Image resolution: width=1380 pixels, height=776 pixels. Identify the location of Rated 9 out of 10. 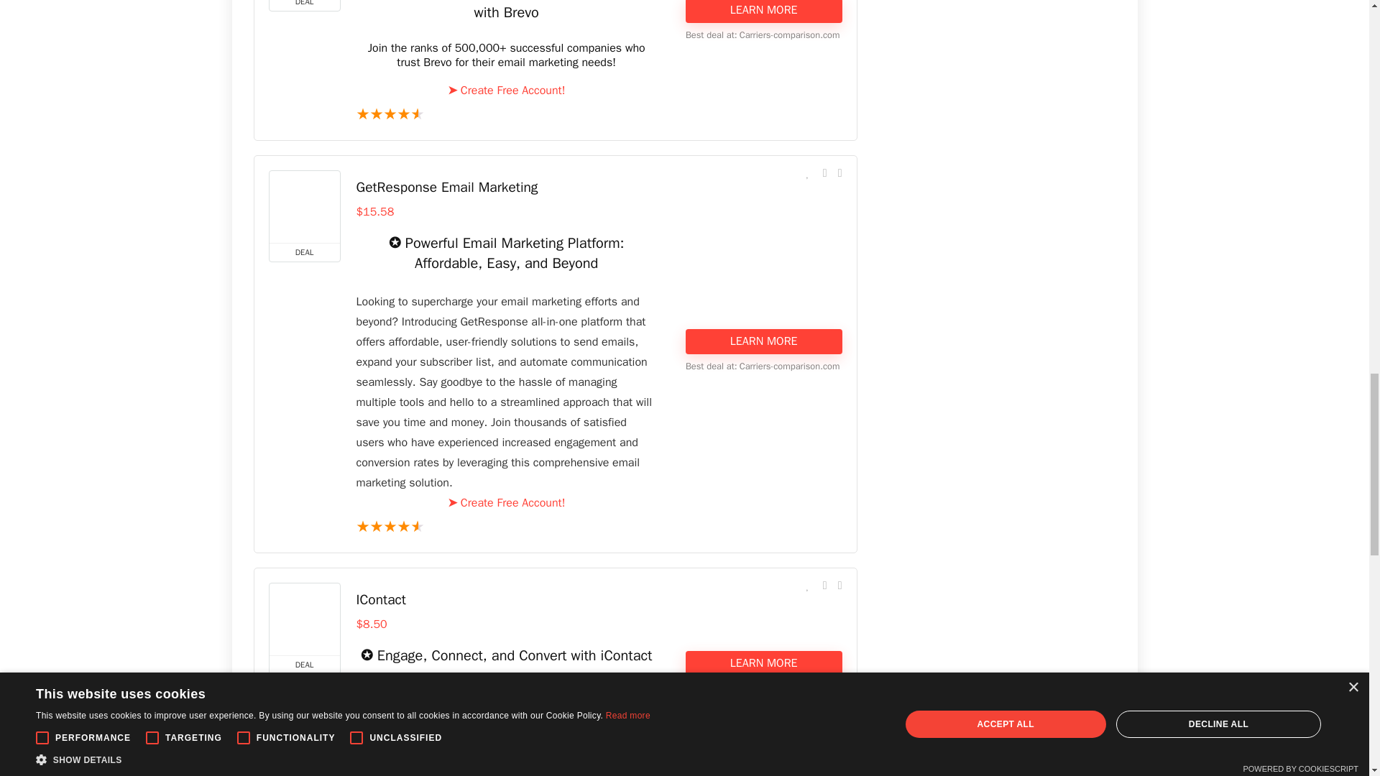
(506, 757).